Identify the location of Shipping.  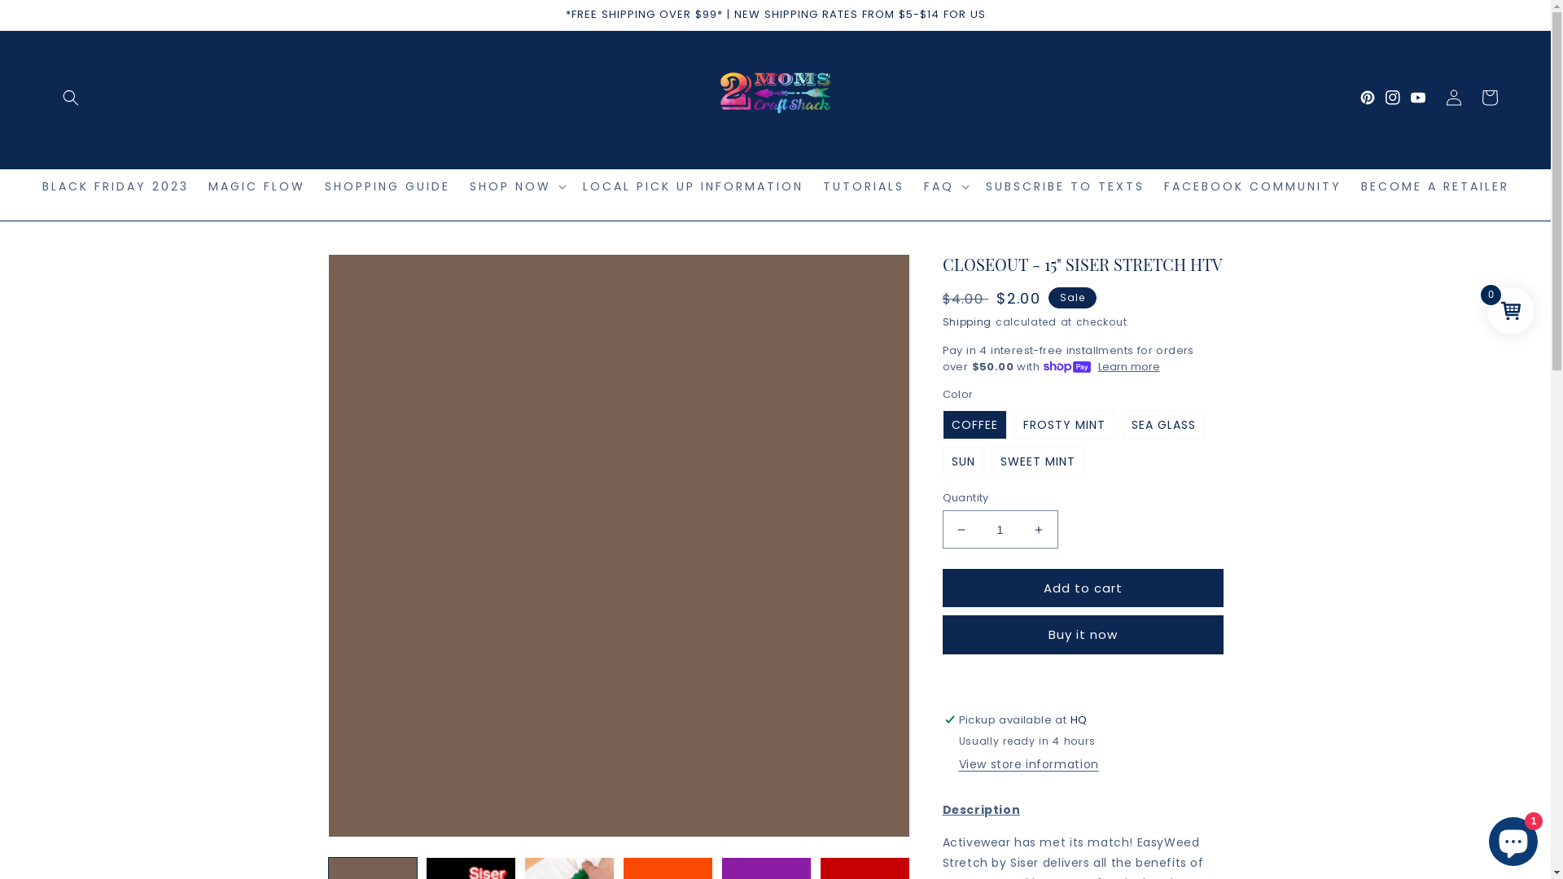
(967, 322).